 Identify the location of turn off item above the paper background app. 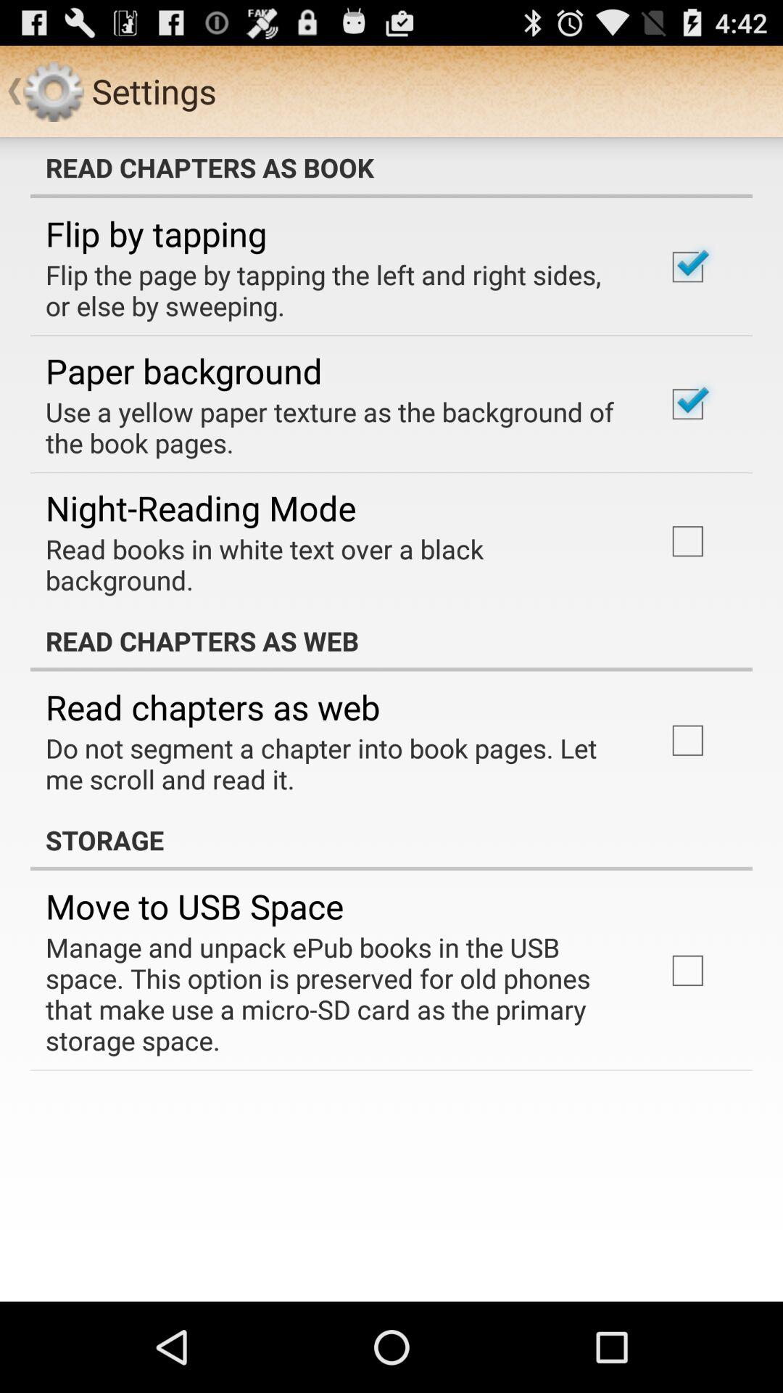
(336, 290).